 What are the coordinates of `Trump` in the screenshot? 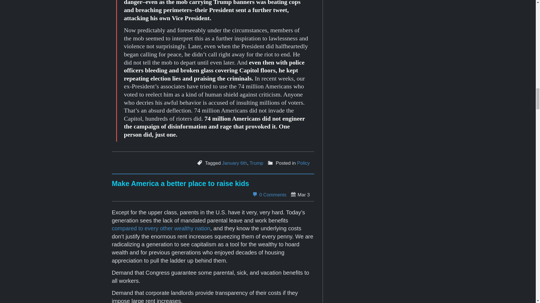 It's located at (256, 163).